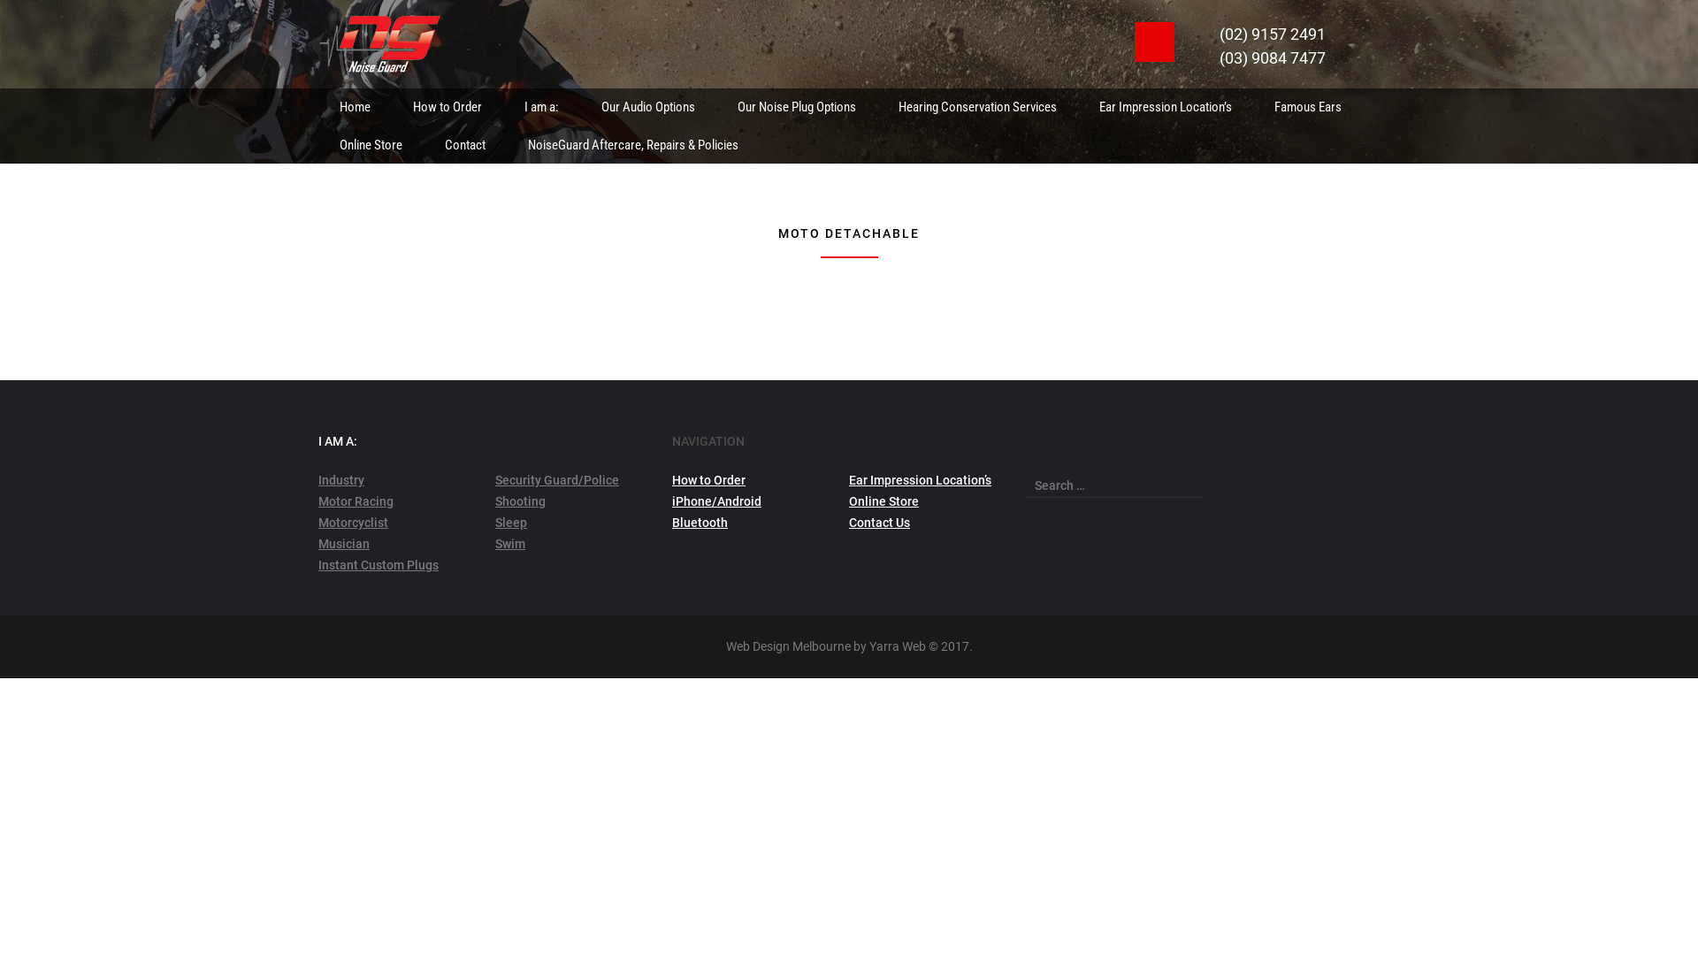  I want to click on Online Store, so click(371, 145).